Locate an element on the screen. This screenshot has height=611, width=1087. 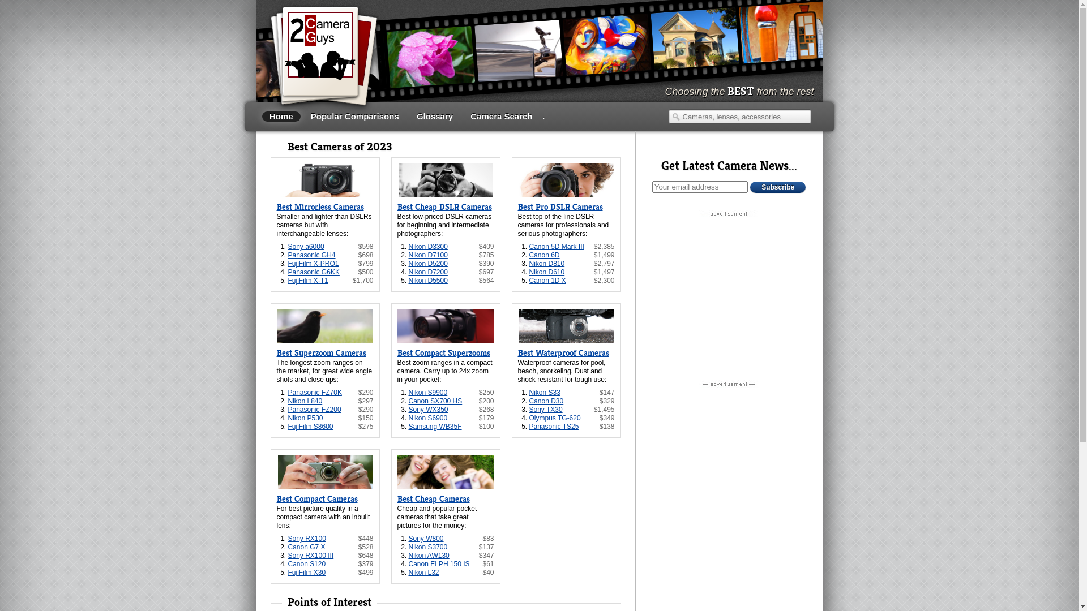
Nikon L32 is located at coordinates (424, 573).